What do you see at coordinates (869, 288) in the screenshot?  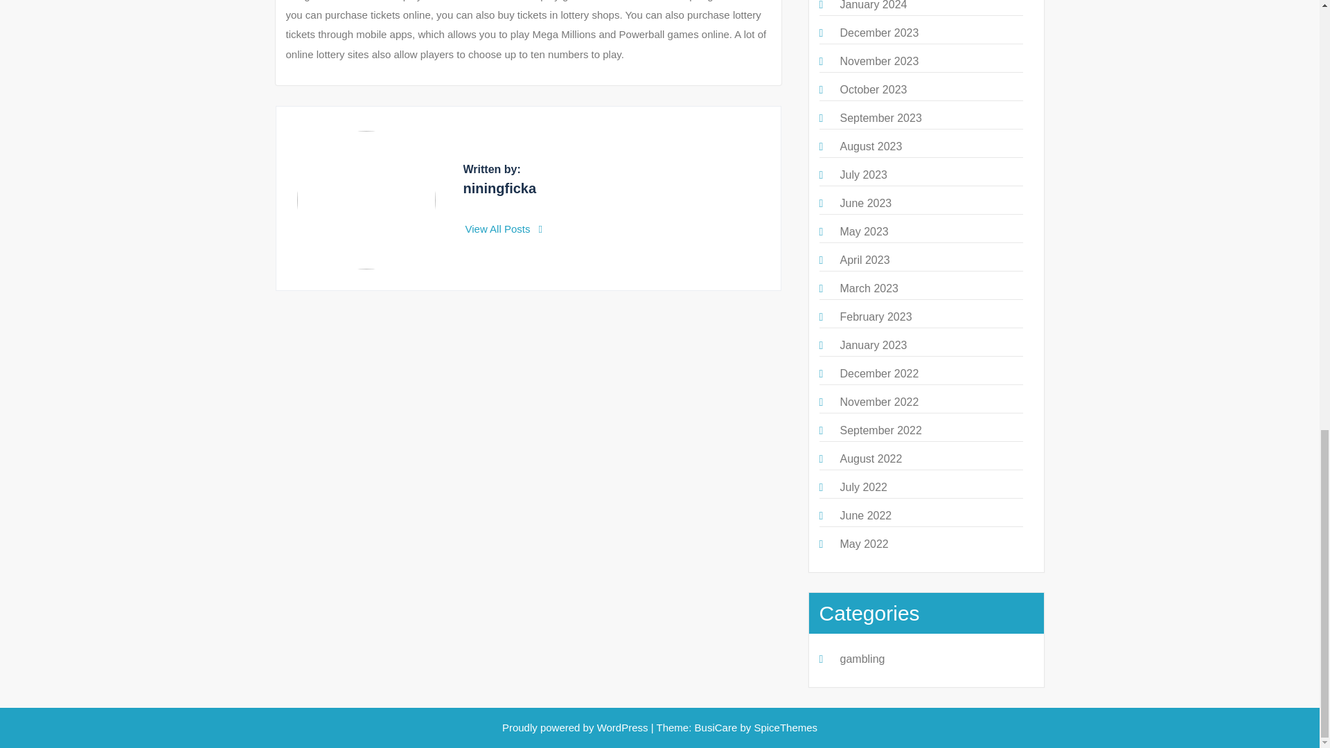 I see `March 2023` at bounding box center [869, 288].